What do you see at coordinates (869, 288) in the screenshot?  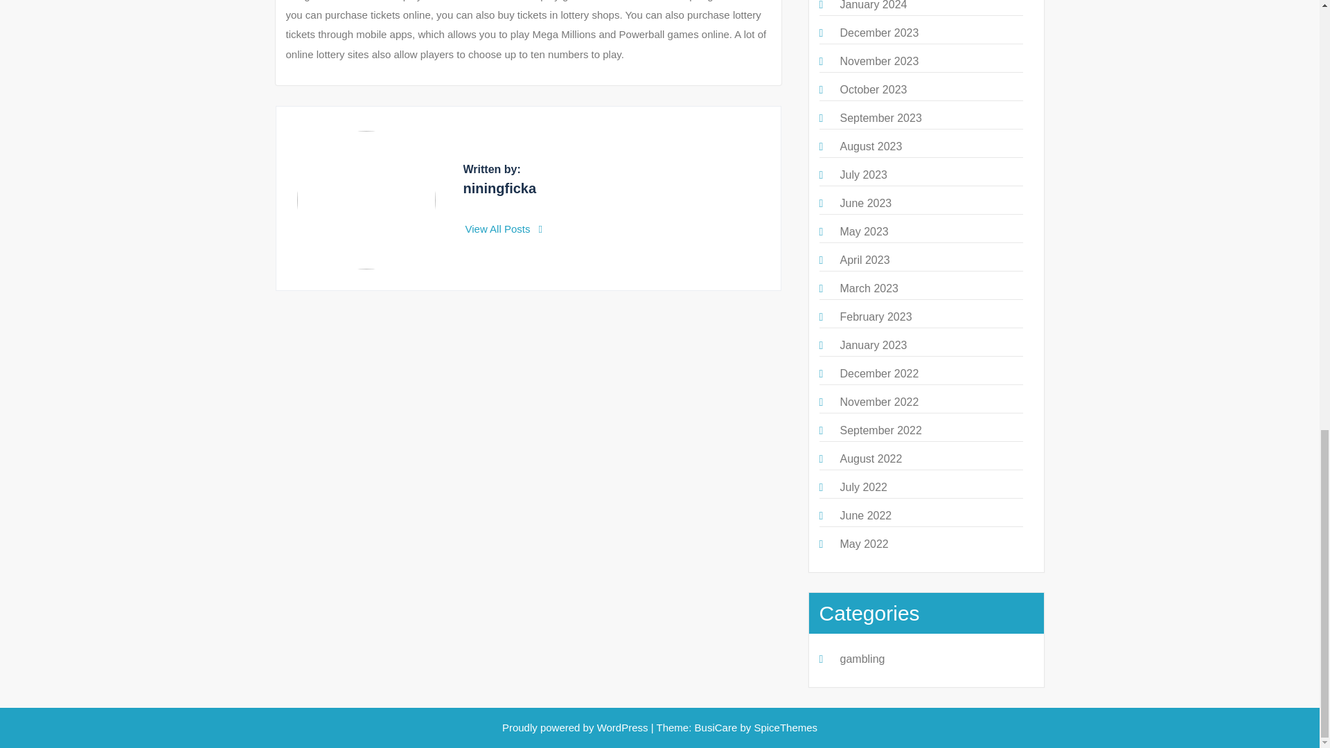 I see `March 2023` at bounding box center [869, 288].